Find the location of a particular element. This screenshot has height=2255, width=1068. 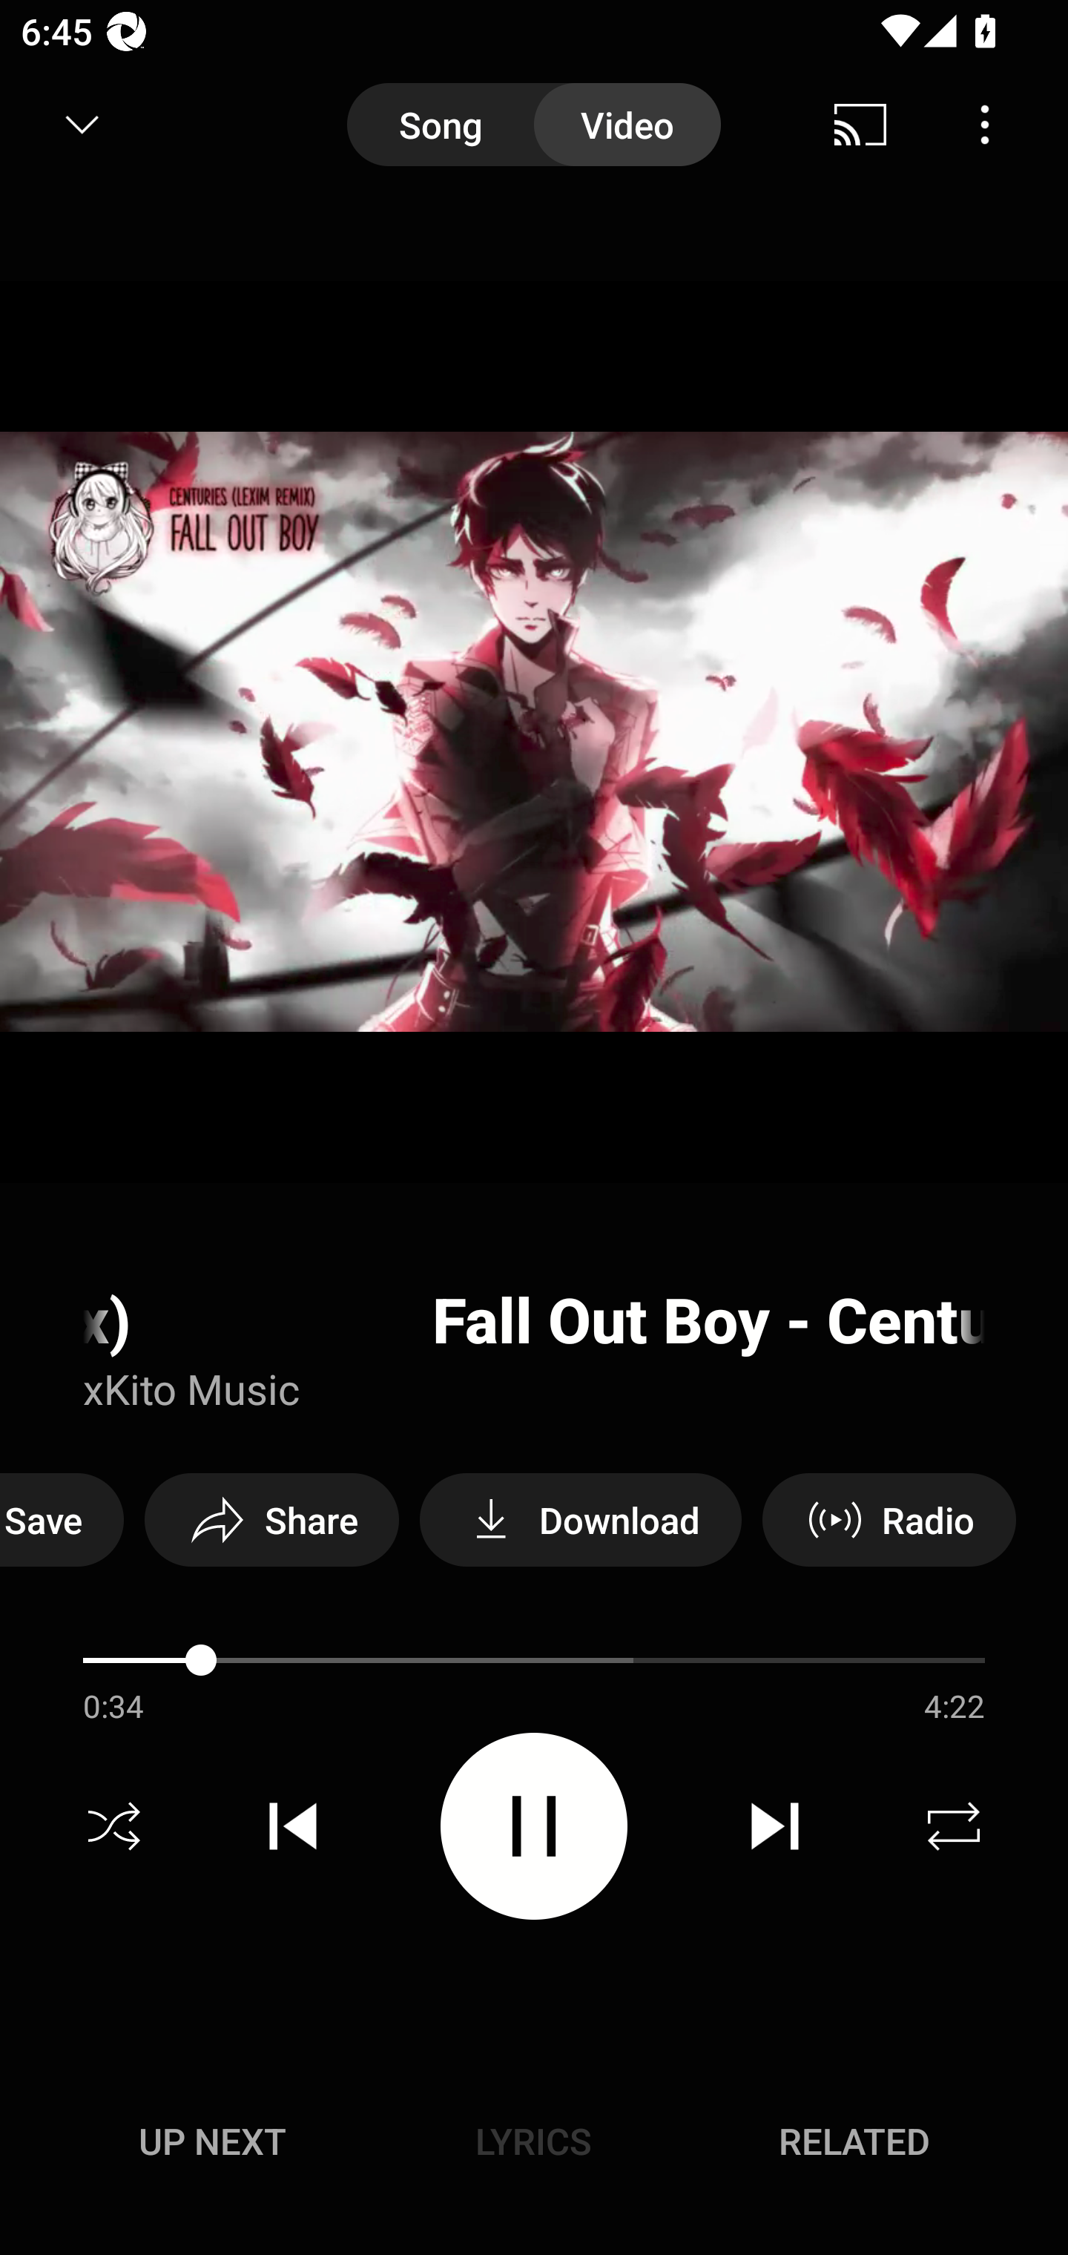

Up next UP NEXT Lyrics LYRICS Related RELATED is located at coordinates (534, 2145).